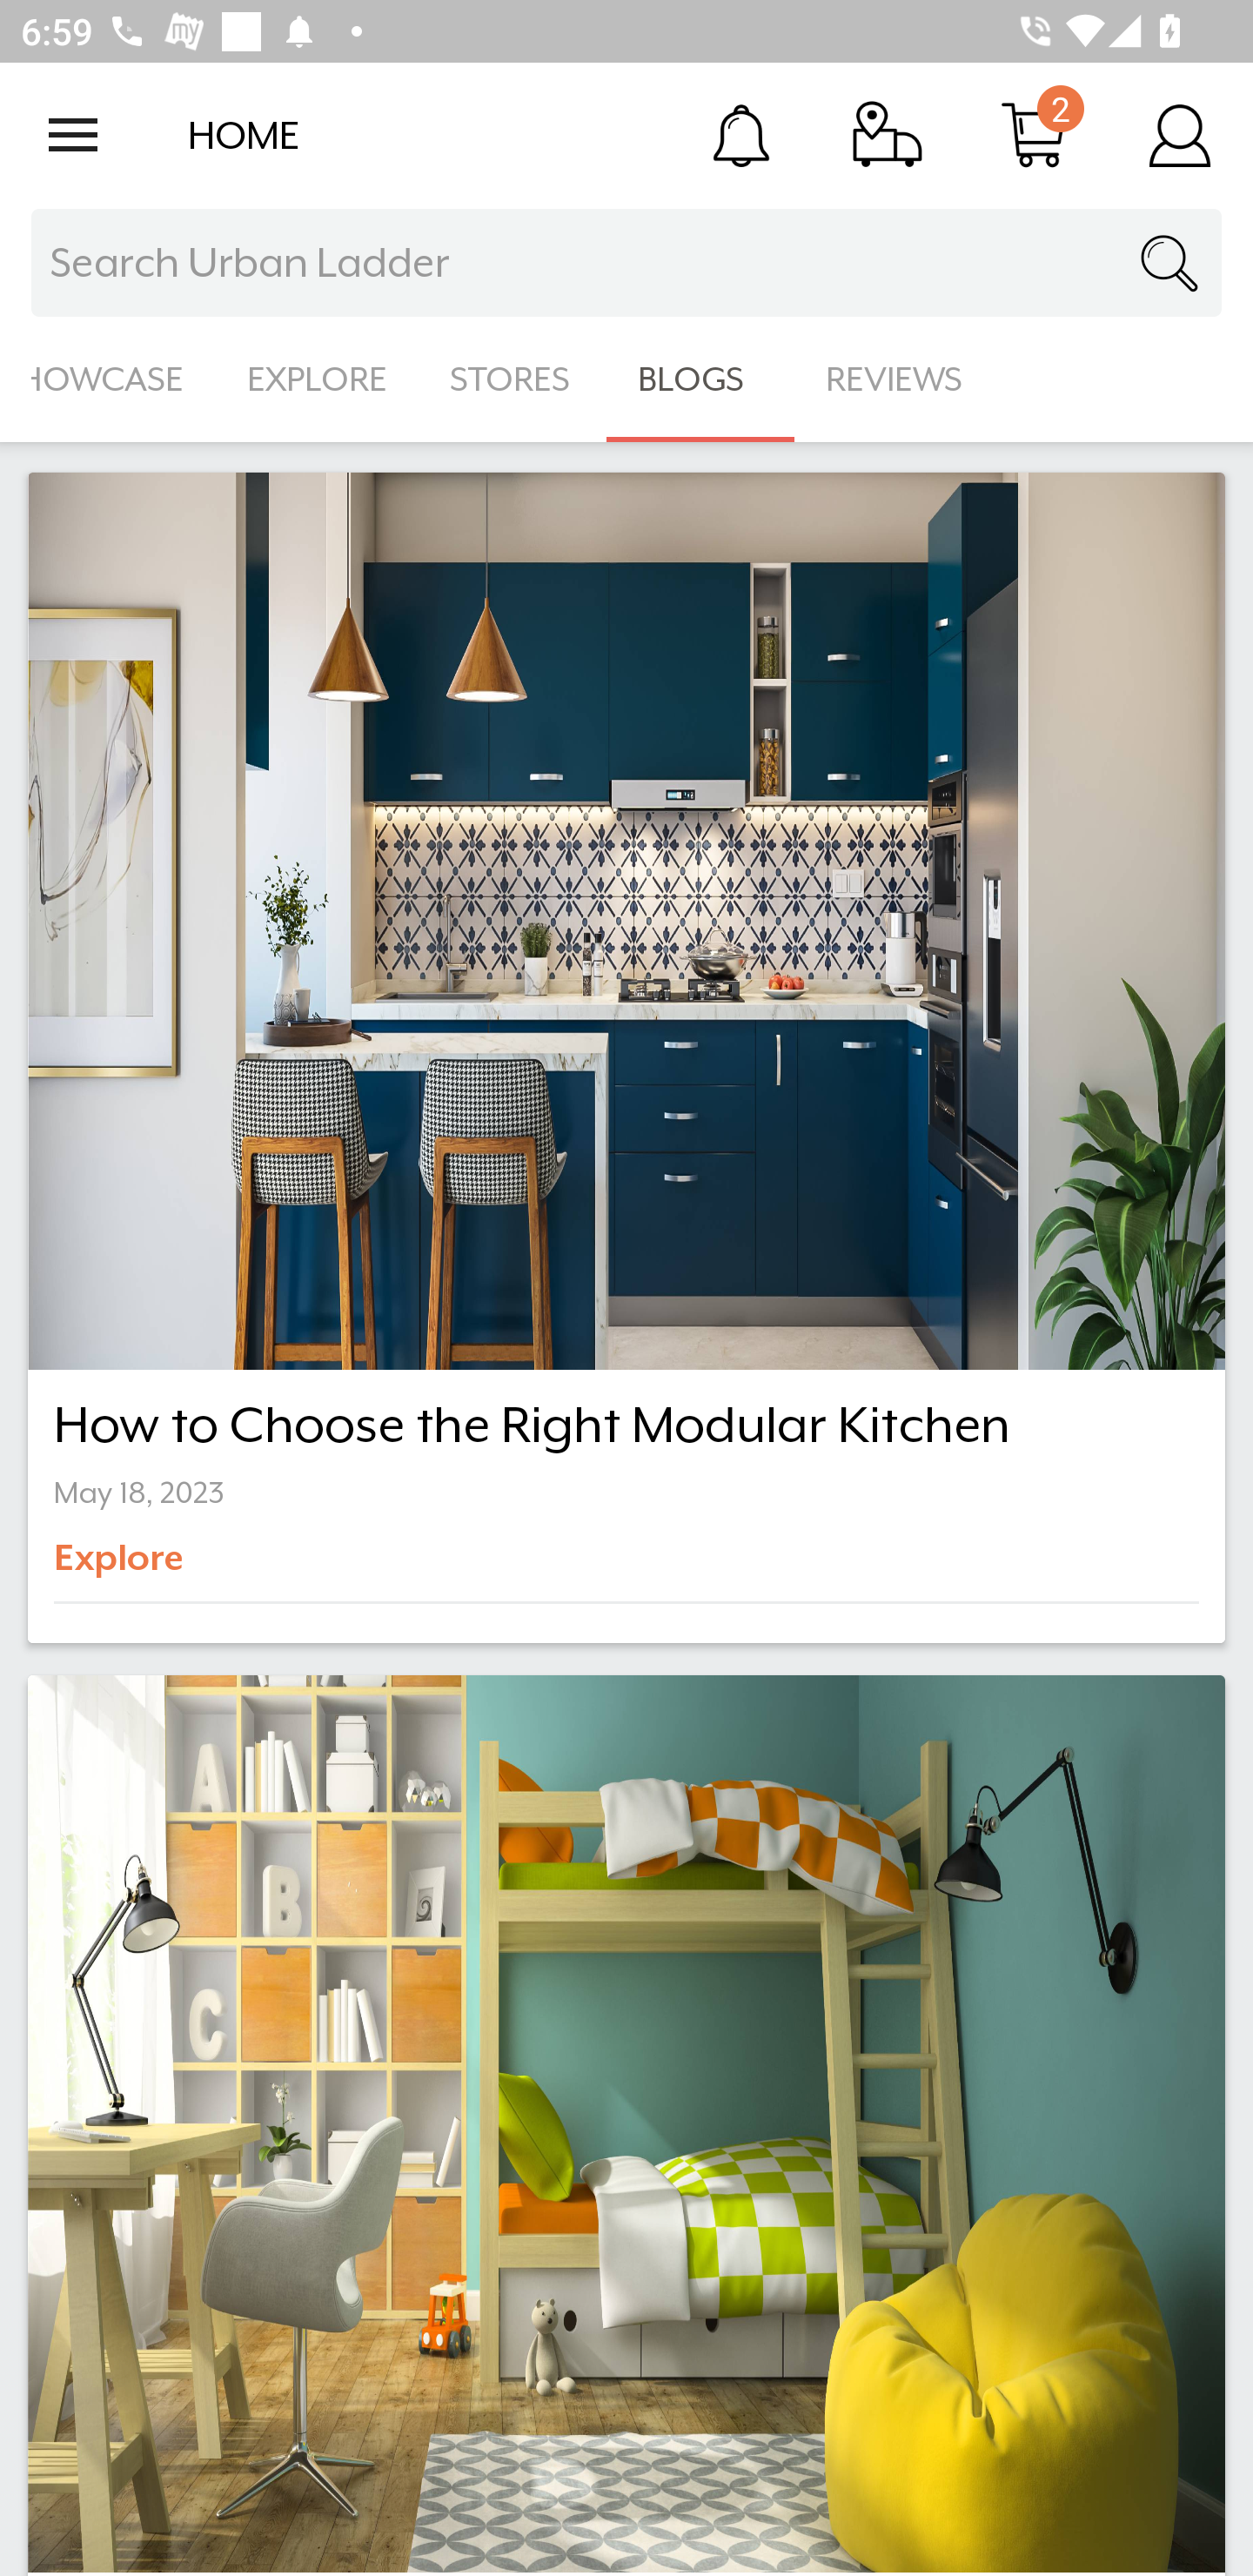 This screenshot has width=1253, height=2576. What do you see at coordinates (73, 135) in the screenshot?
I see `Open navigation drawer` at bounding box center [73, 135].